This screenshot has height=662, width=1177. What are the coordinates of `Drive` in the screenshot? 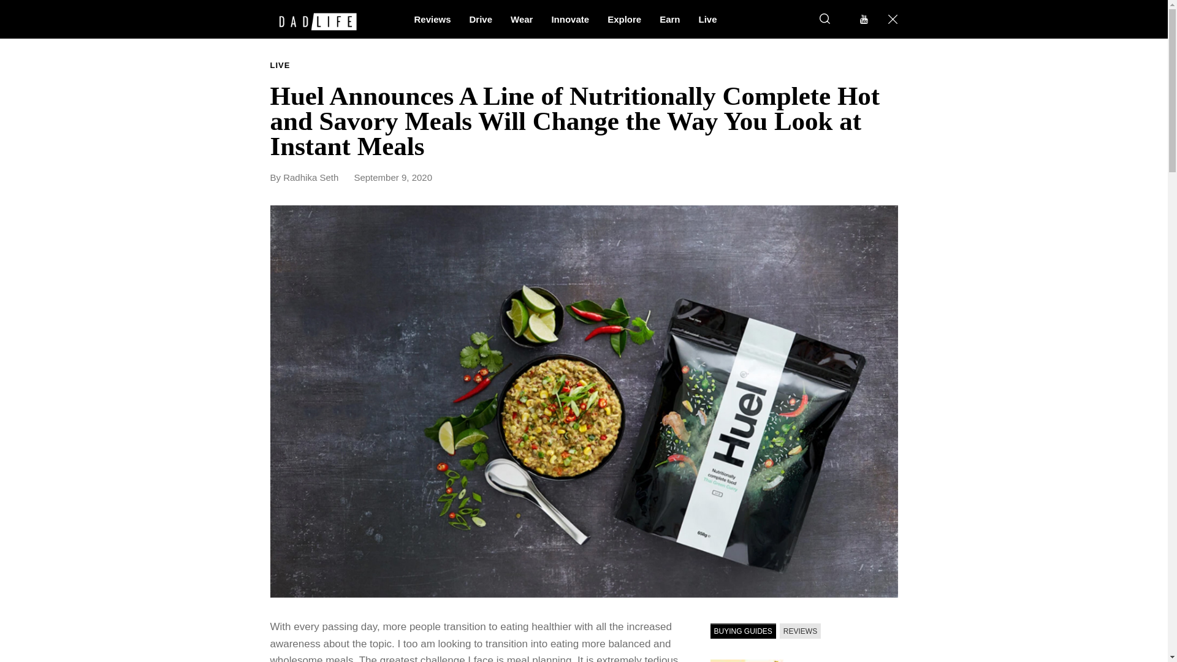 It's located at (481, 18).